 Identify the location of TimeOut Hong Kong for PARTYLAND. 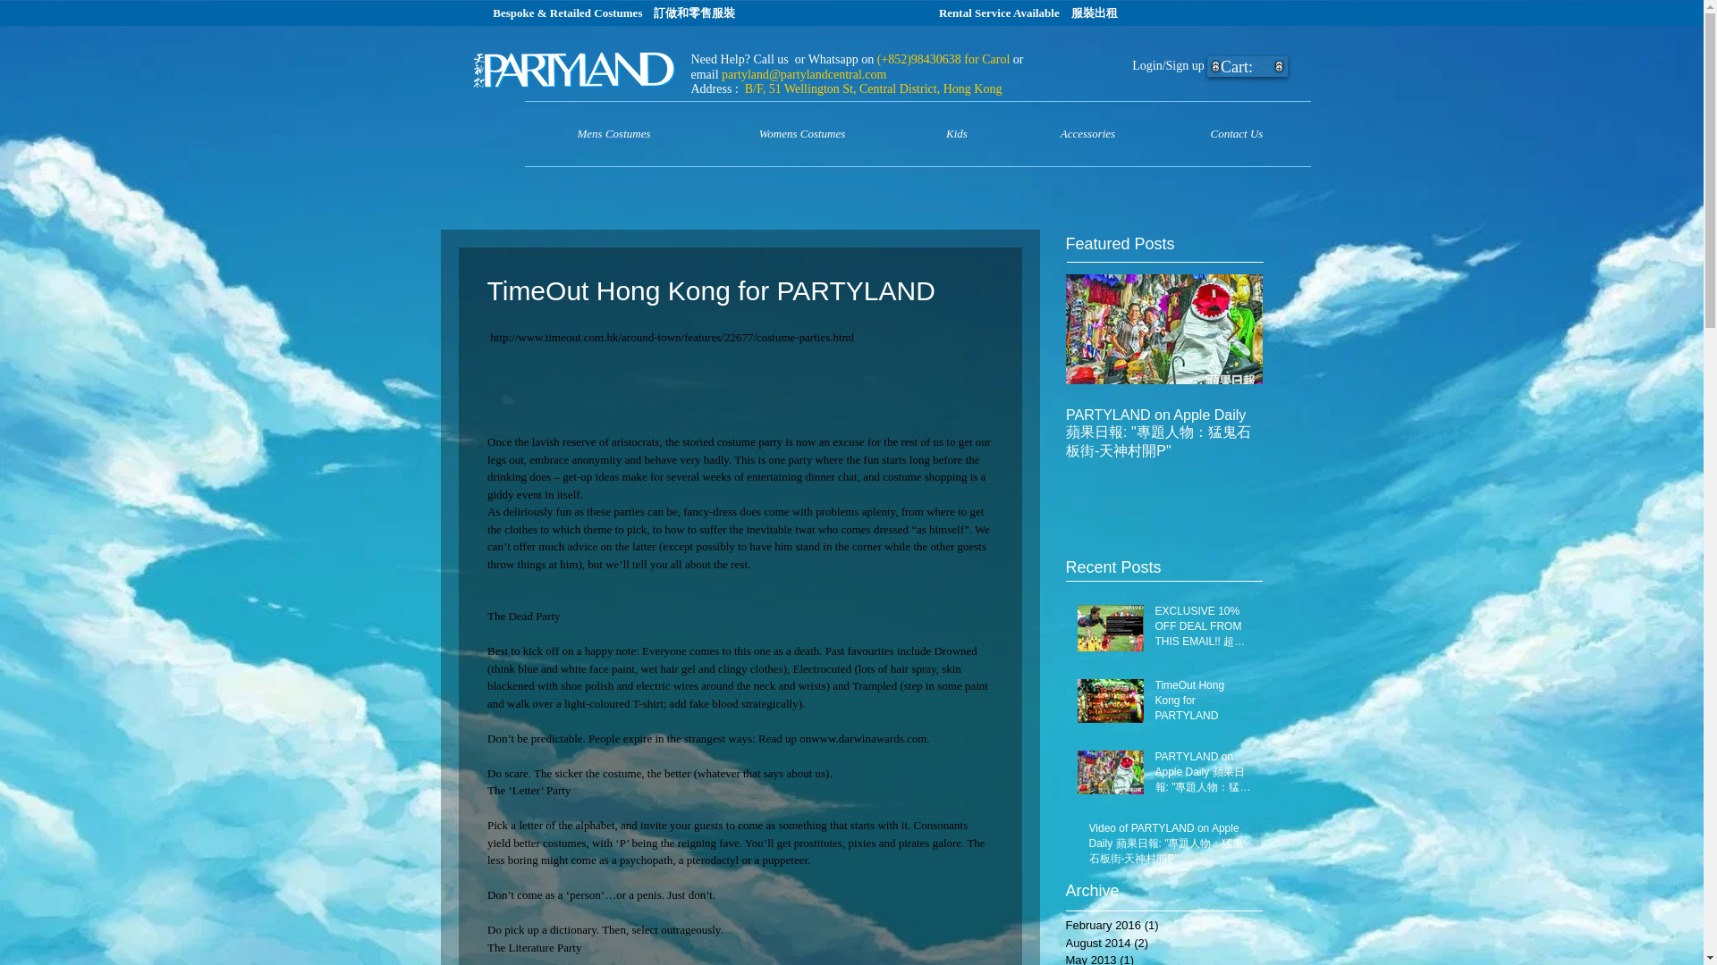
(1204, 704).